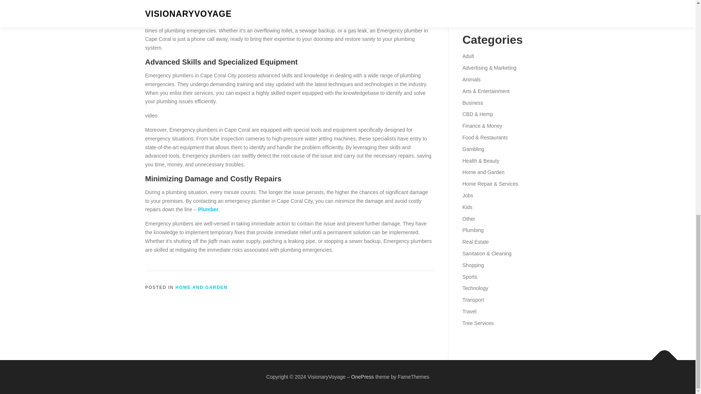 This screenshot has width=701, height=394. Describe the element at coordinates (202, 287) in the screenshot. I see `HOME AND GARDEN` at that location.